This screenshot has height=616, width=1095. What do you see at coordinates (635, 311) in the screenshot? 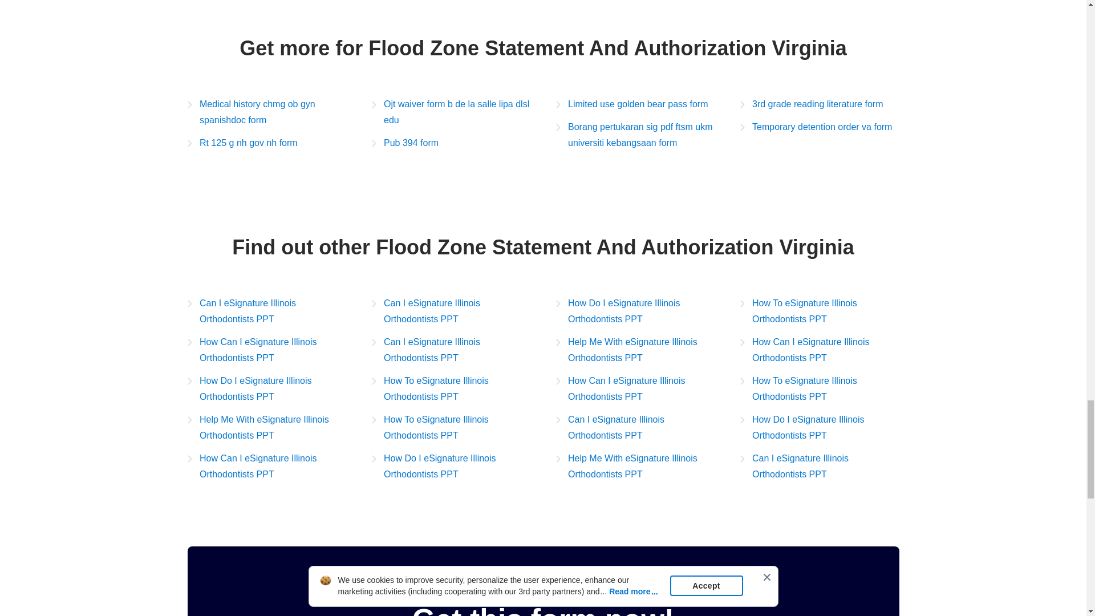
I see `How Do I eSignature Illinois Orthodontists PPT` at bounding box center [635, 311].